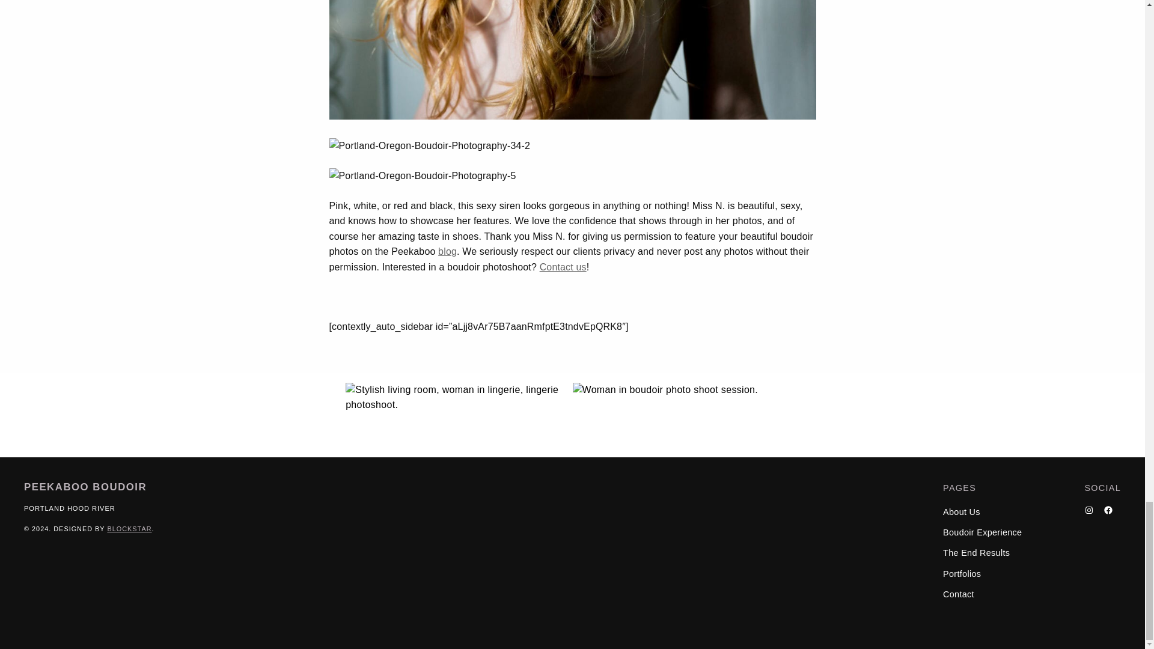 The image size is (1154, 649). I want to click on About Us, so click(961, 512).